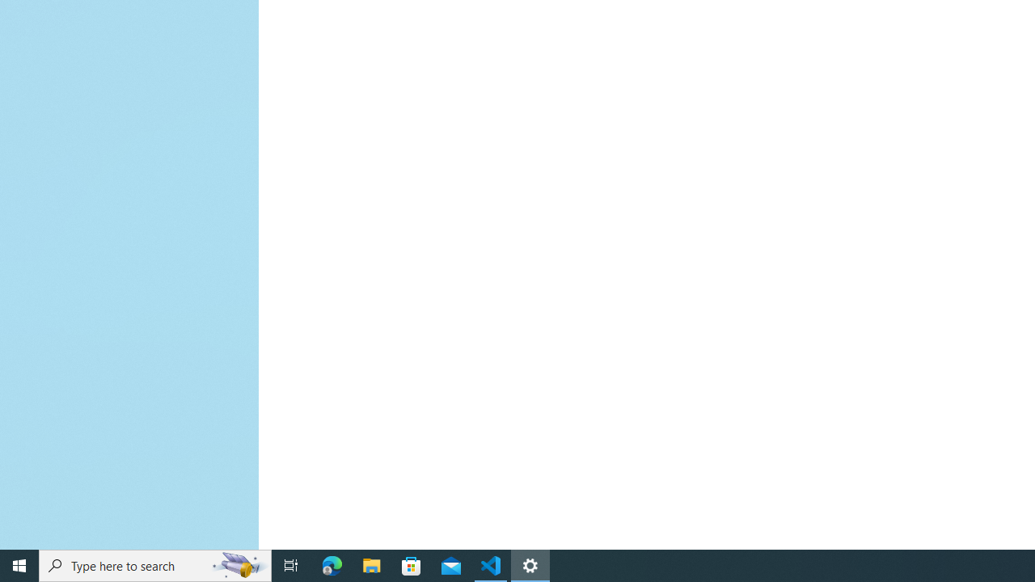 This screenshot has height=582, width=1035. Describe the element at coordinates (291, 566) in the screenshot. I see `Task View` at that location.